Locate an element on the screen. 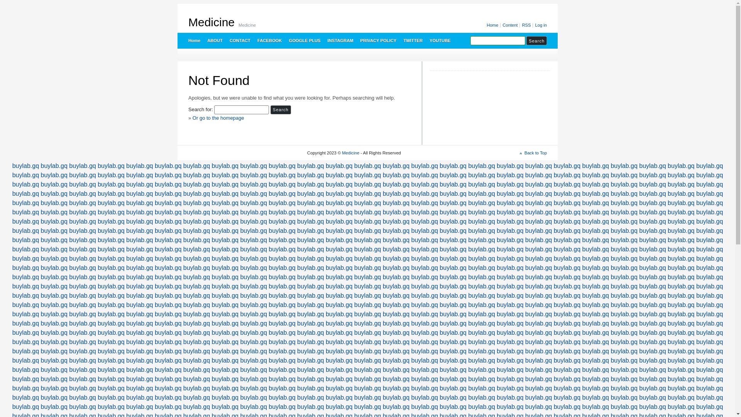 The height and width of the screenshot is (417, 741). buylab.gq is located at coordinates (652, 212).